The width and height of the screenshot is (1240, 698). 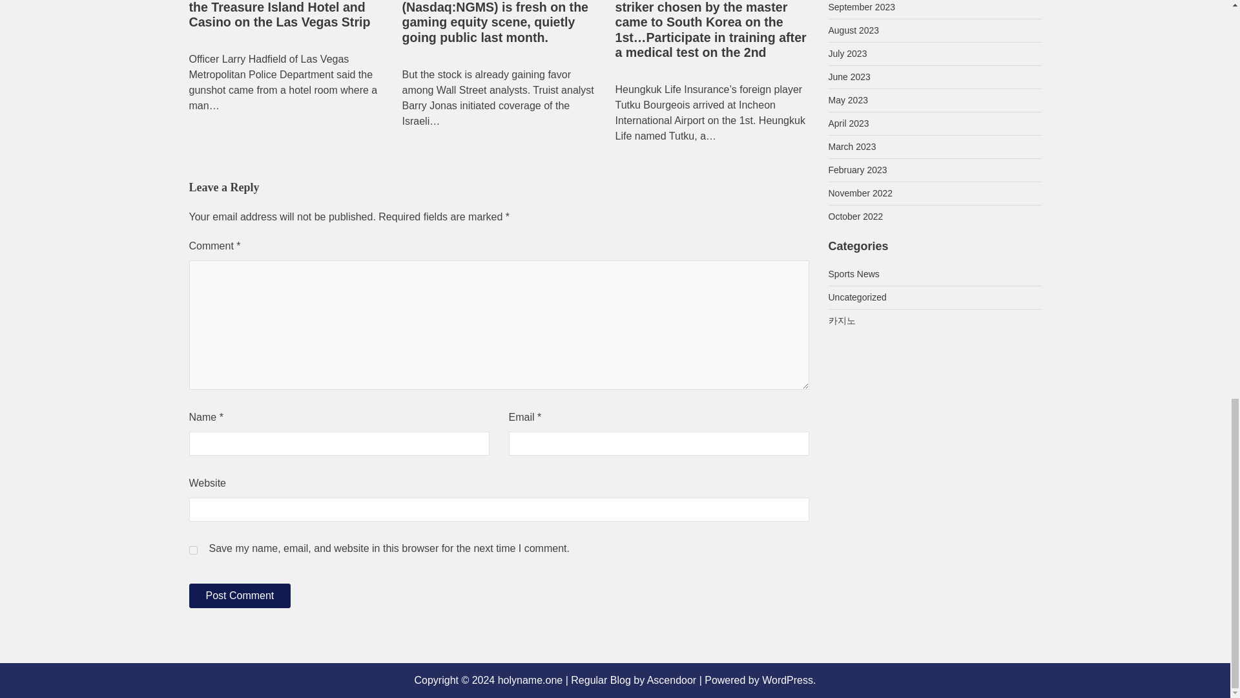 I want to click on yes, so click(x=192, y=549).